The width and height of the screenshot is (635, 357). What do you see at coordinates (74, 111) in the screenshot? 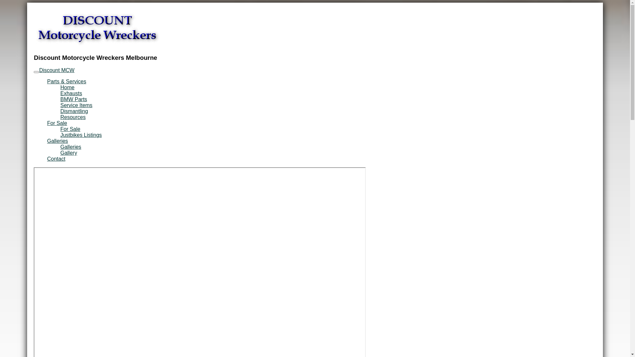
I see `Dismantling` at bounding box center [74, 111].